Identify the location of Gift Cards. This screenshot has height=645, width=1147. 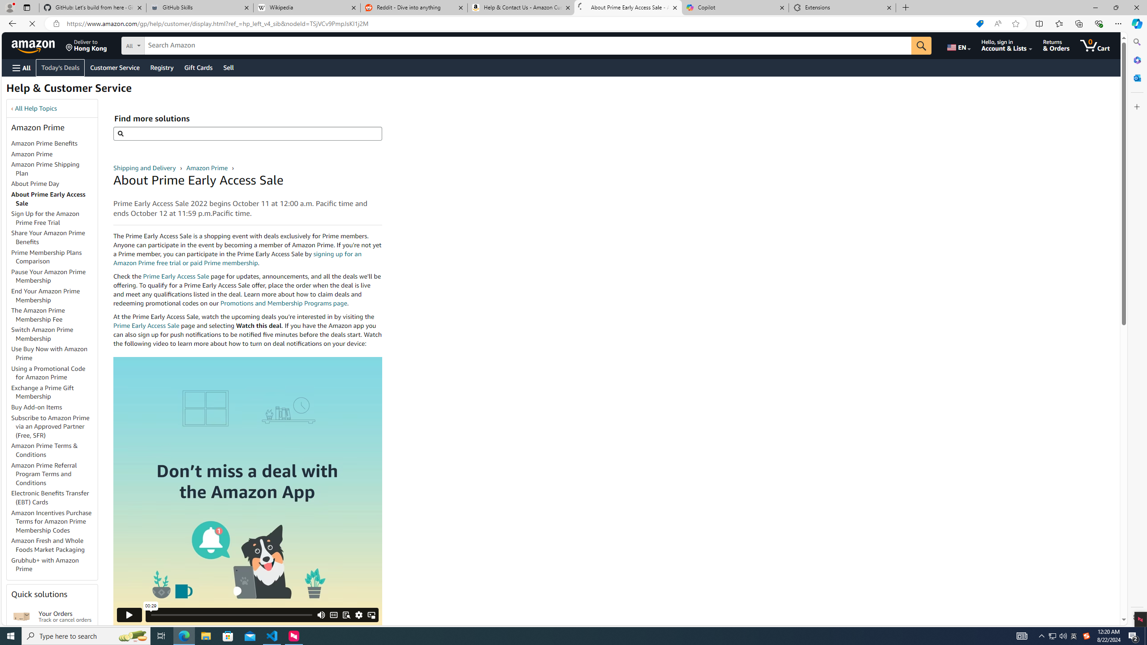
(198, 67).